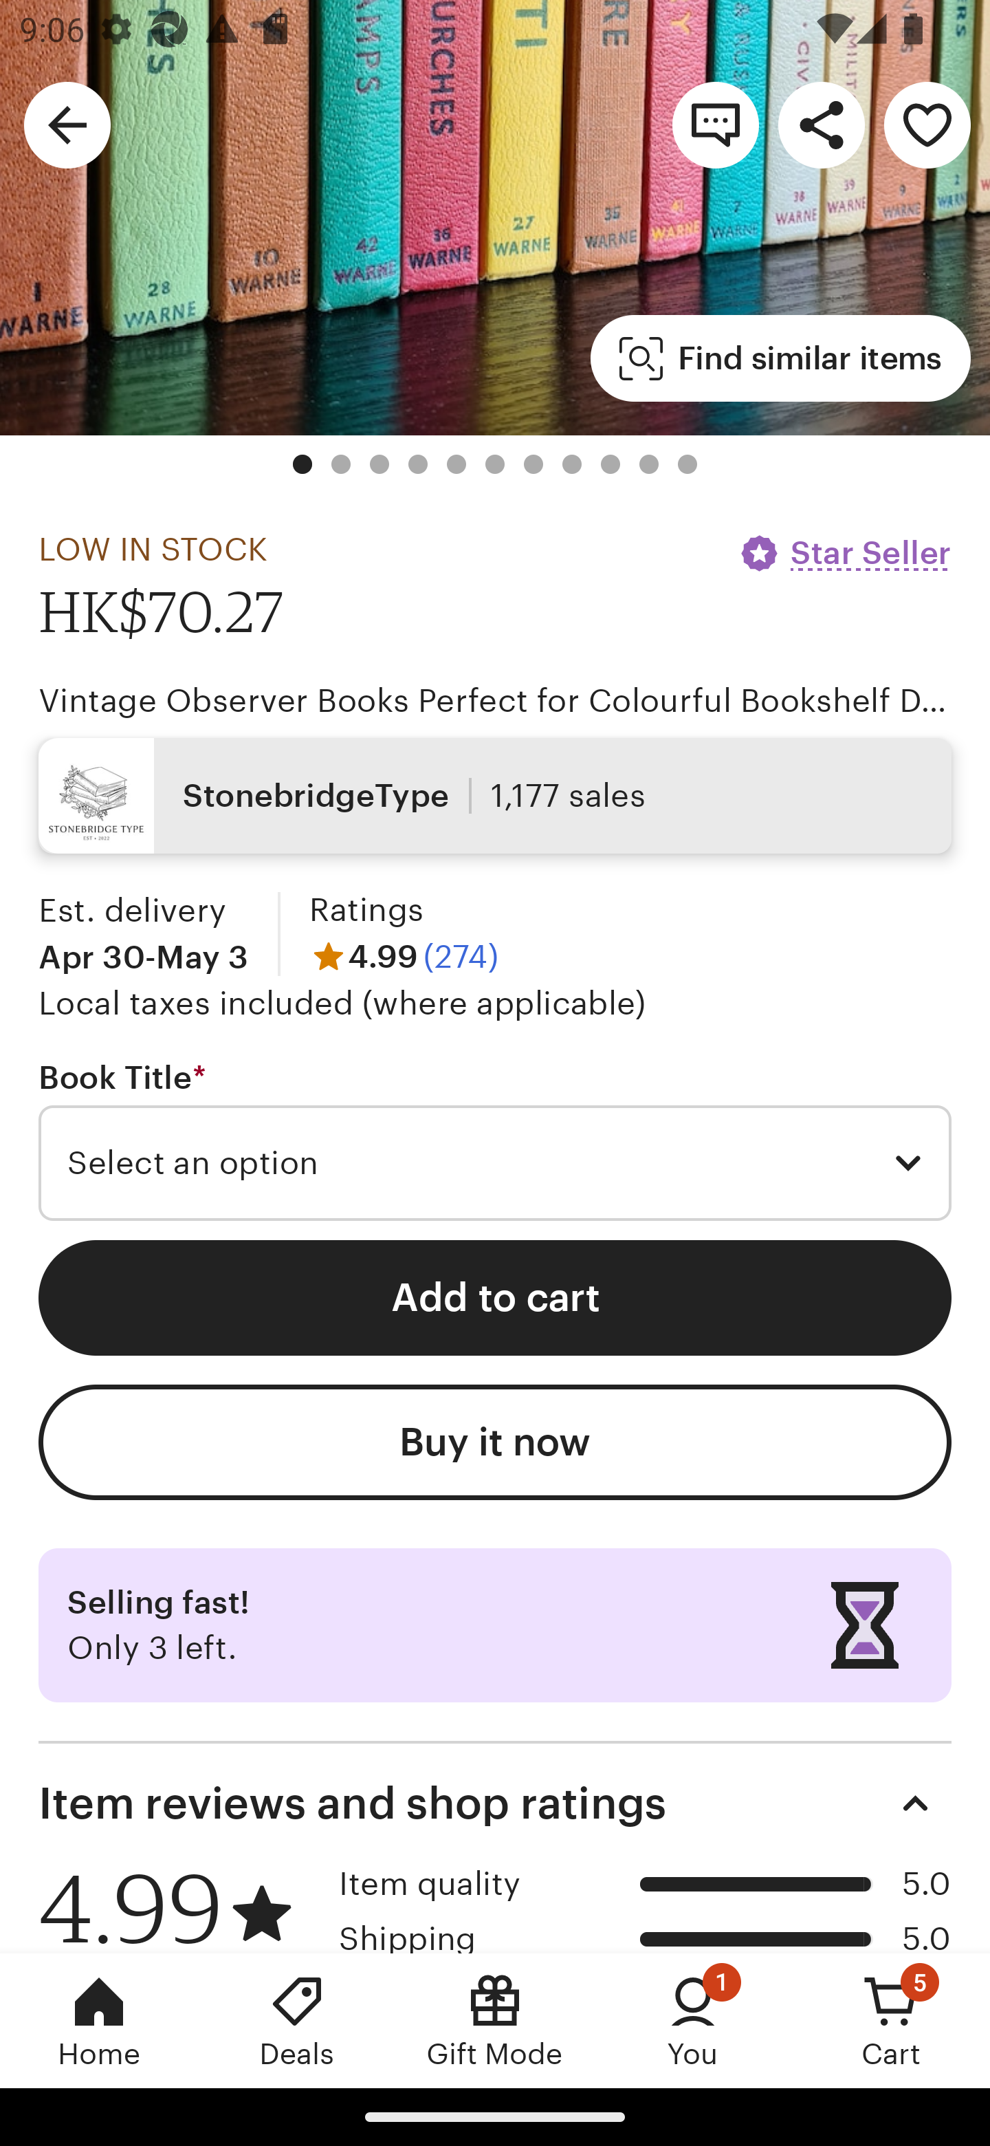 This screenshot has width=990, height=2146. I want to click on Ratings, so click(366, 909).